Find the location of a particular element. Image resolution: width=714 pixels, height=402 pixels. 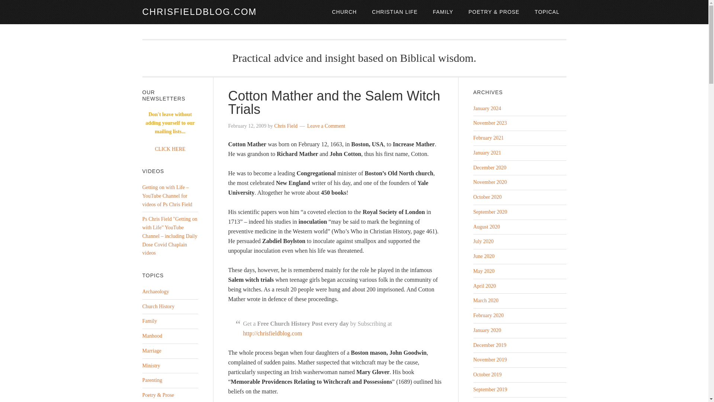

CHRISTIAN LIFE is located at coordinates (394, 12).